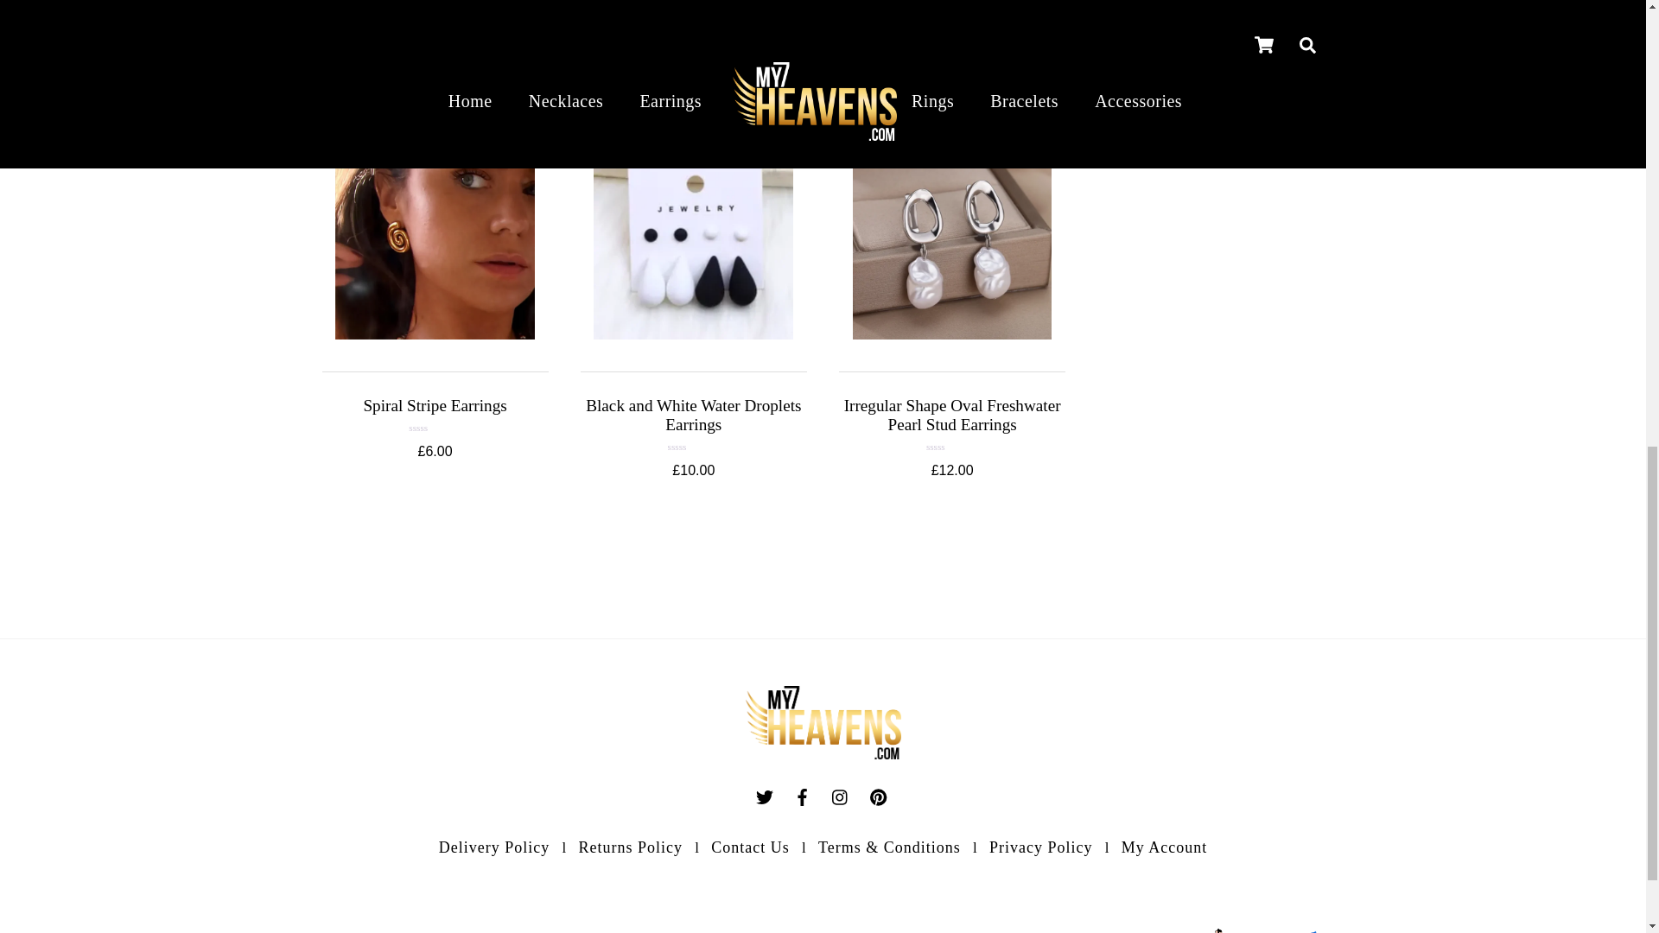 Image resolution: width=1659 pixels, height=933 pixels. What do you see at coordinates (693, 415) in the screenshot?
I see `Black and White Water Droplets Earrings` at bounding box center [693, 415].